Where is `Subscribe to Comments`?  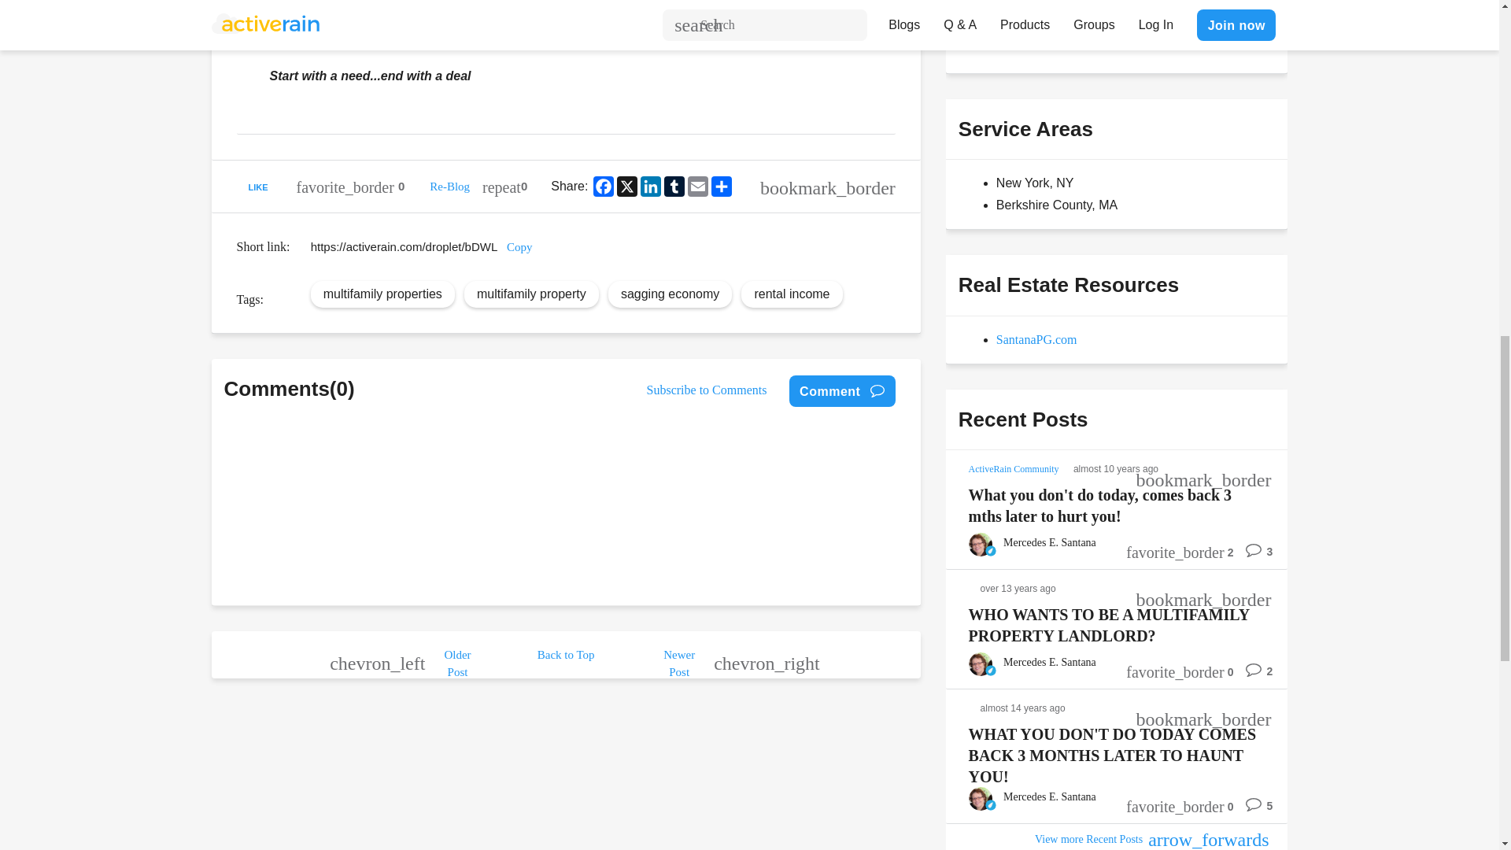
Subscribe to Comments is located at coordinates (707, 390).